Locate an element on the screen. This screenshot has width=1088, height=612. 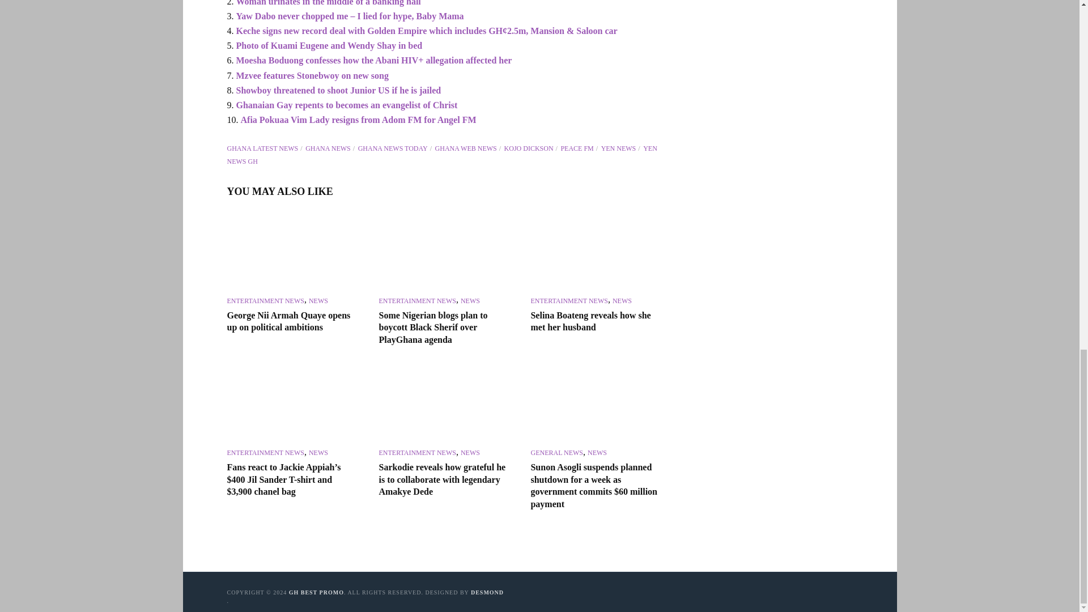
Showboy threatened to shoot Junior US if he is jailed is located at coordinates (338, 91).